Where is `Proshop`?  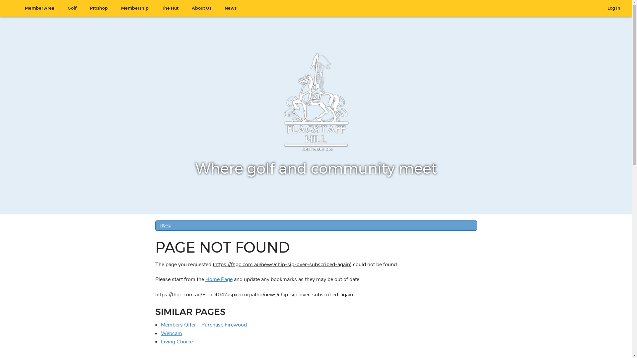 Proshop is located at coordinates (99, 8).